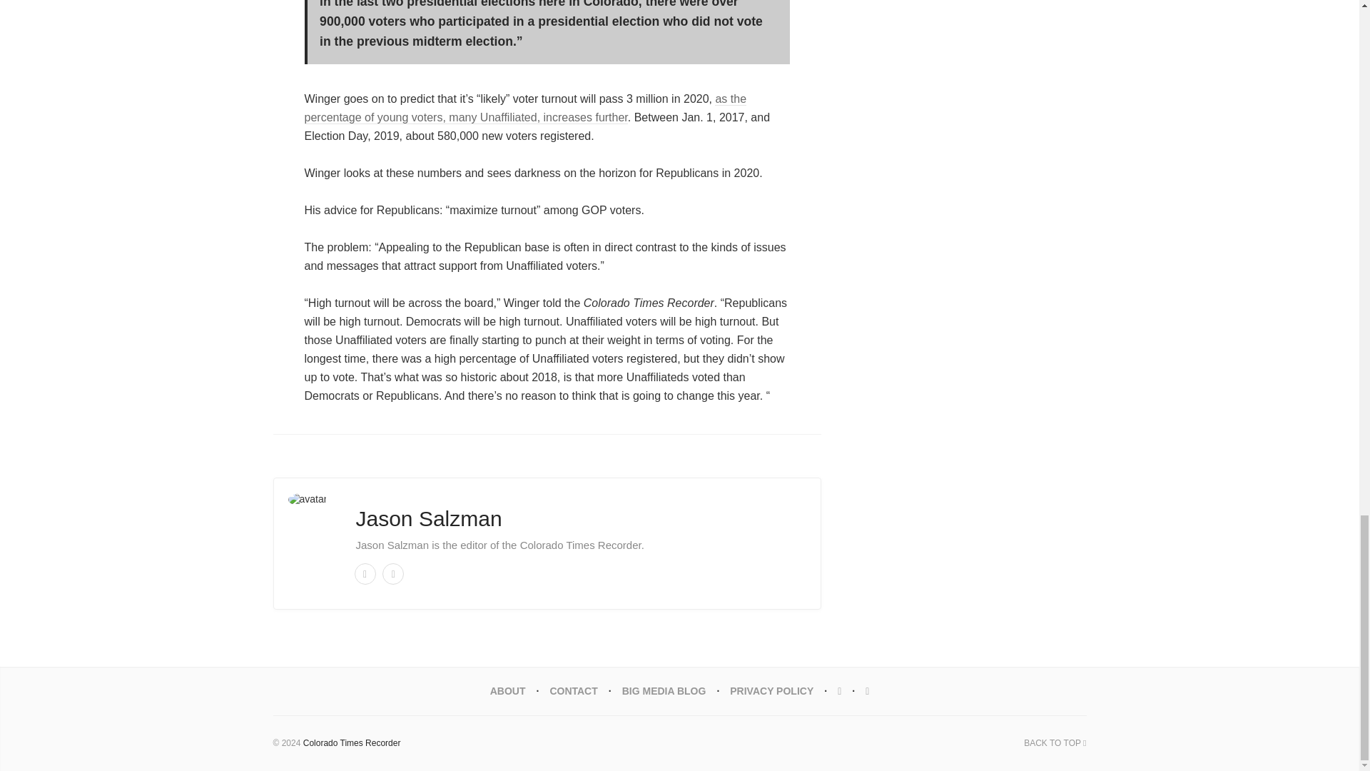 Image resolution: width=1370 pixels, height=771 pixels. I want to click on BACK TO TOP , so click(1055, 742).